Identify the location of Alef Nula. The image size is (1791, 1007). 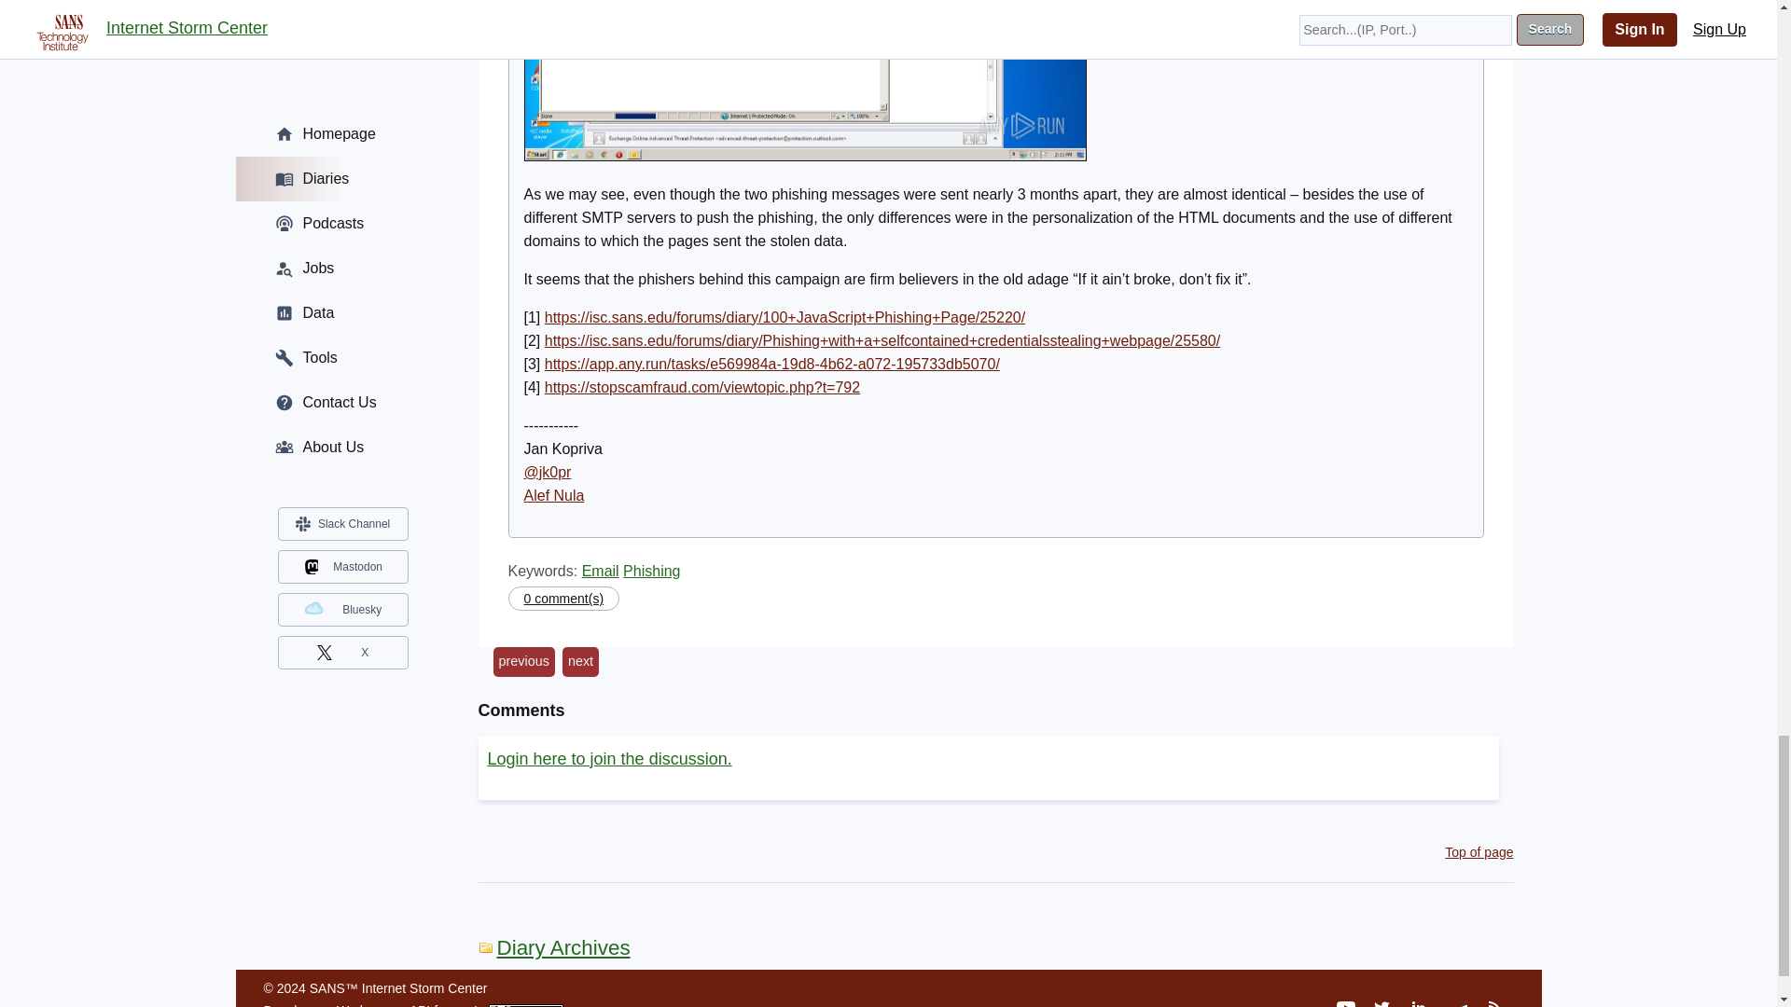
(554, 495).